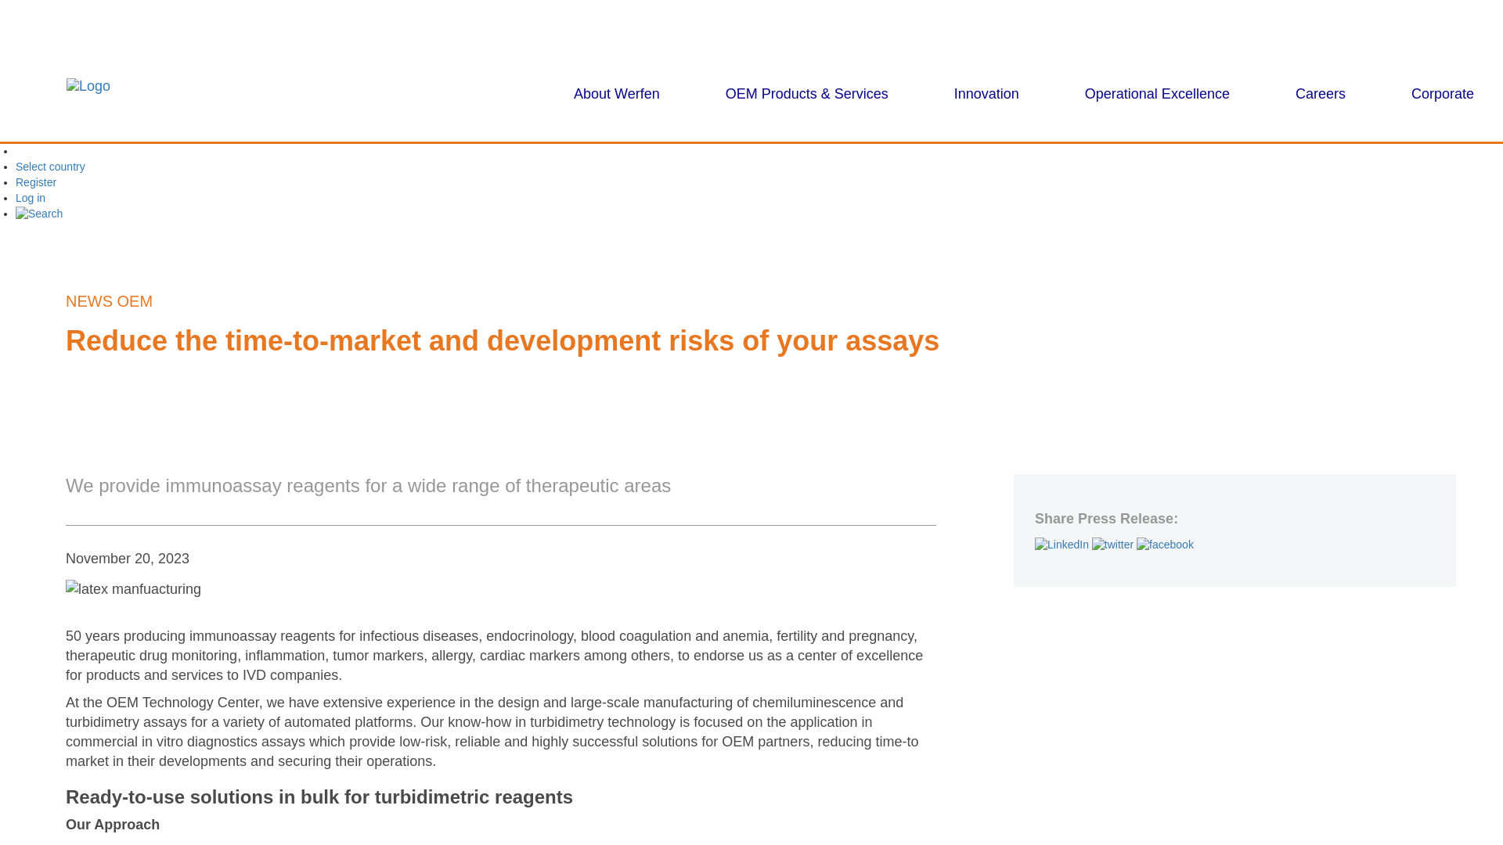 The image size is (1503, 845). What do you see at coordinates (36, 182) in the screenshot?
I see `Register` at bounding box center [36, 182].